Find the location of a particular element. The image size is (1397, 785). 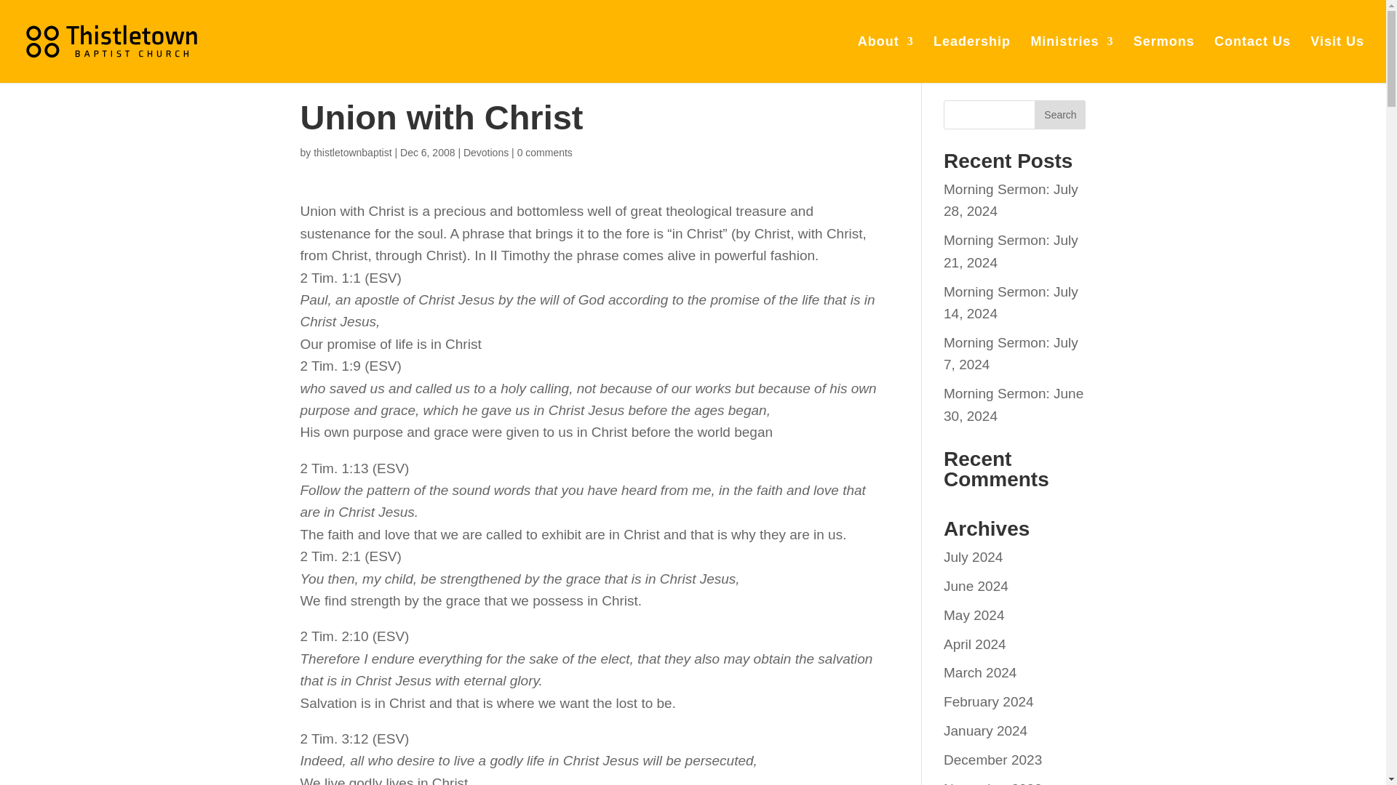

April 2024 is located at coordinates (975, 644).